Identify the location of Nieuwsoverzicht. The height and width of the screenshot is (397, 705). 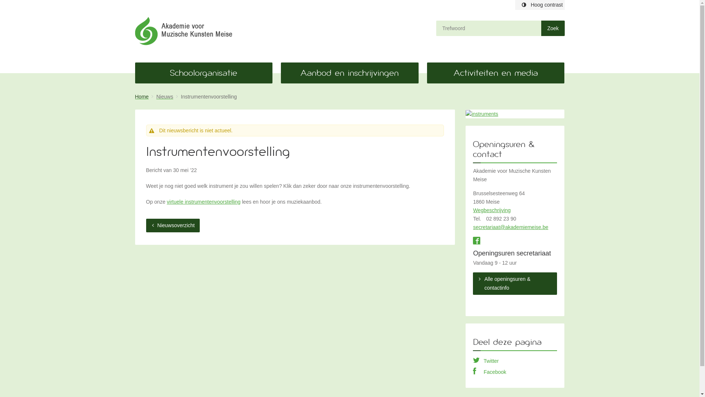
(173, 226).